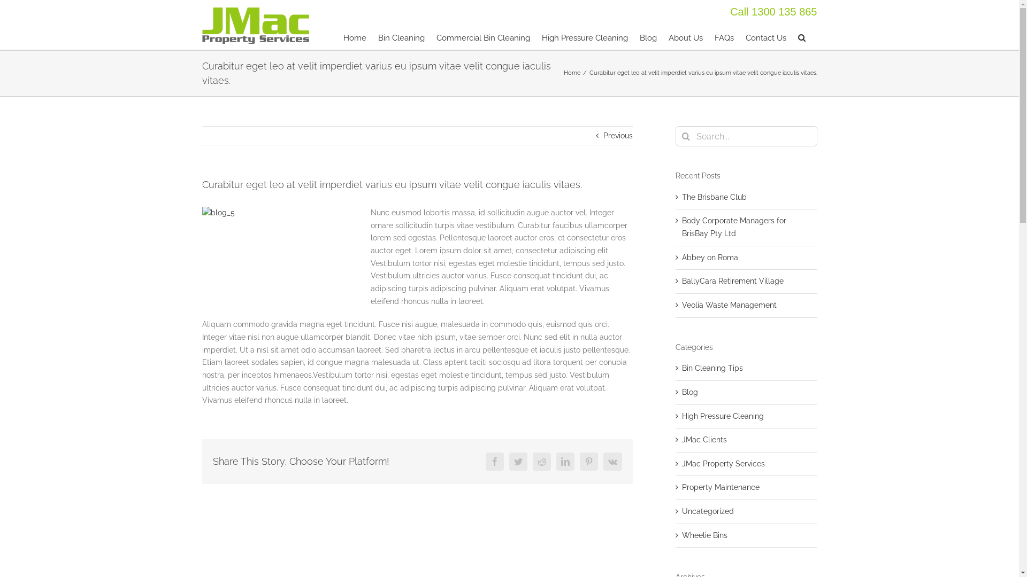  What do you see at coordinates (648, 37) in the screenshot?
I see `Blog` at bounding box center [648, 37].